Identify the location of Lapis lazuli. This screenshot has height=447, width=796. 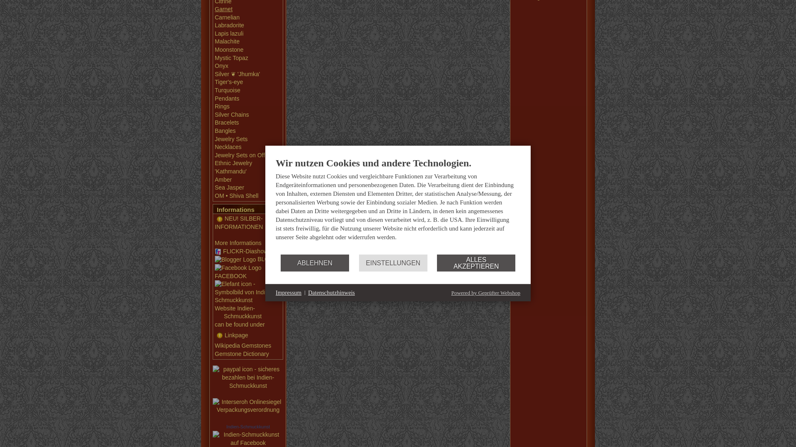
(229, 33).